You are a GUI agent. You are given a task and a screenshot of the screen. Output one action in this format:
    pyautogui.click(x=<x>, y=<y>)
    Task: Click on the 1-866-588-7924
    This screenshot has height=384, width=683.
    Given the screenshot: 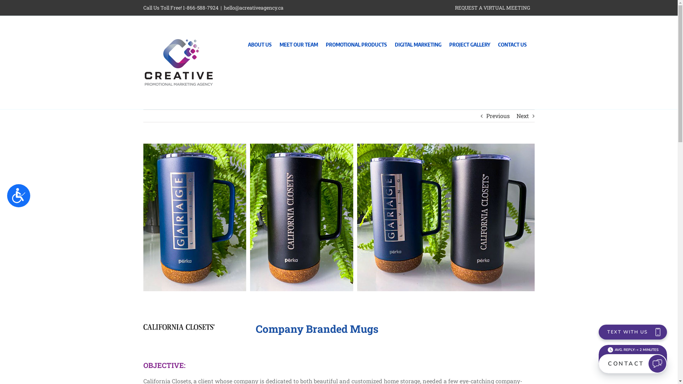 What is the action you would take?
    pyautogui.click(x=201, y=8)
    